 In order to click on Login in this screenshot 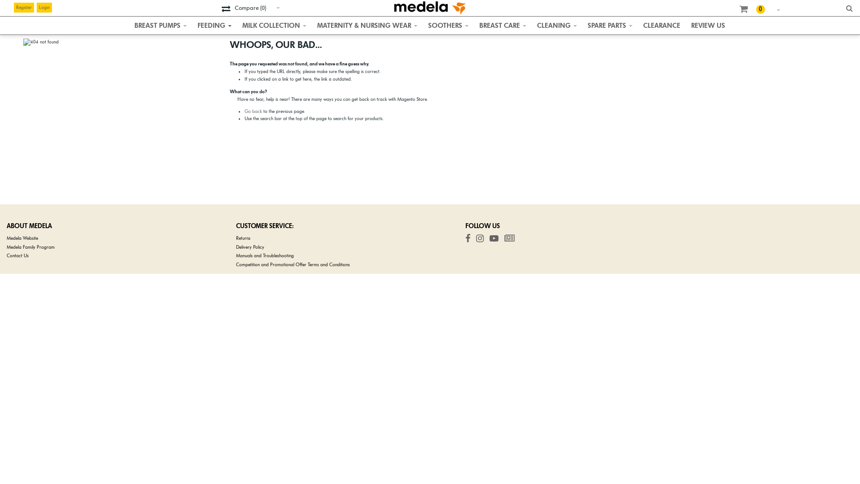, I will do `click(44, 8)`.